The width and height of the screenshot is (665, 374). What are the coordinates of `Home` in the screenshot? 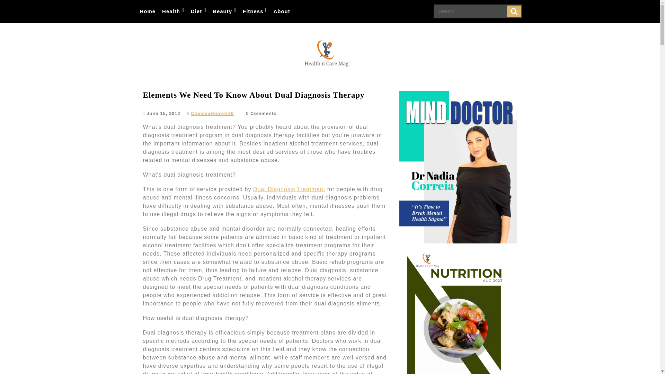 It's located at (148, 11).